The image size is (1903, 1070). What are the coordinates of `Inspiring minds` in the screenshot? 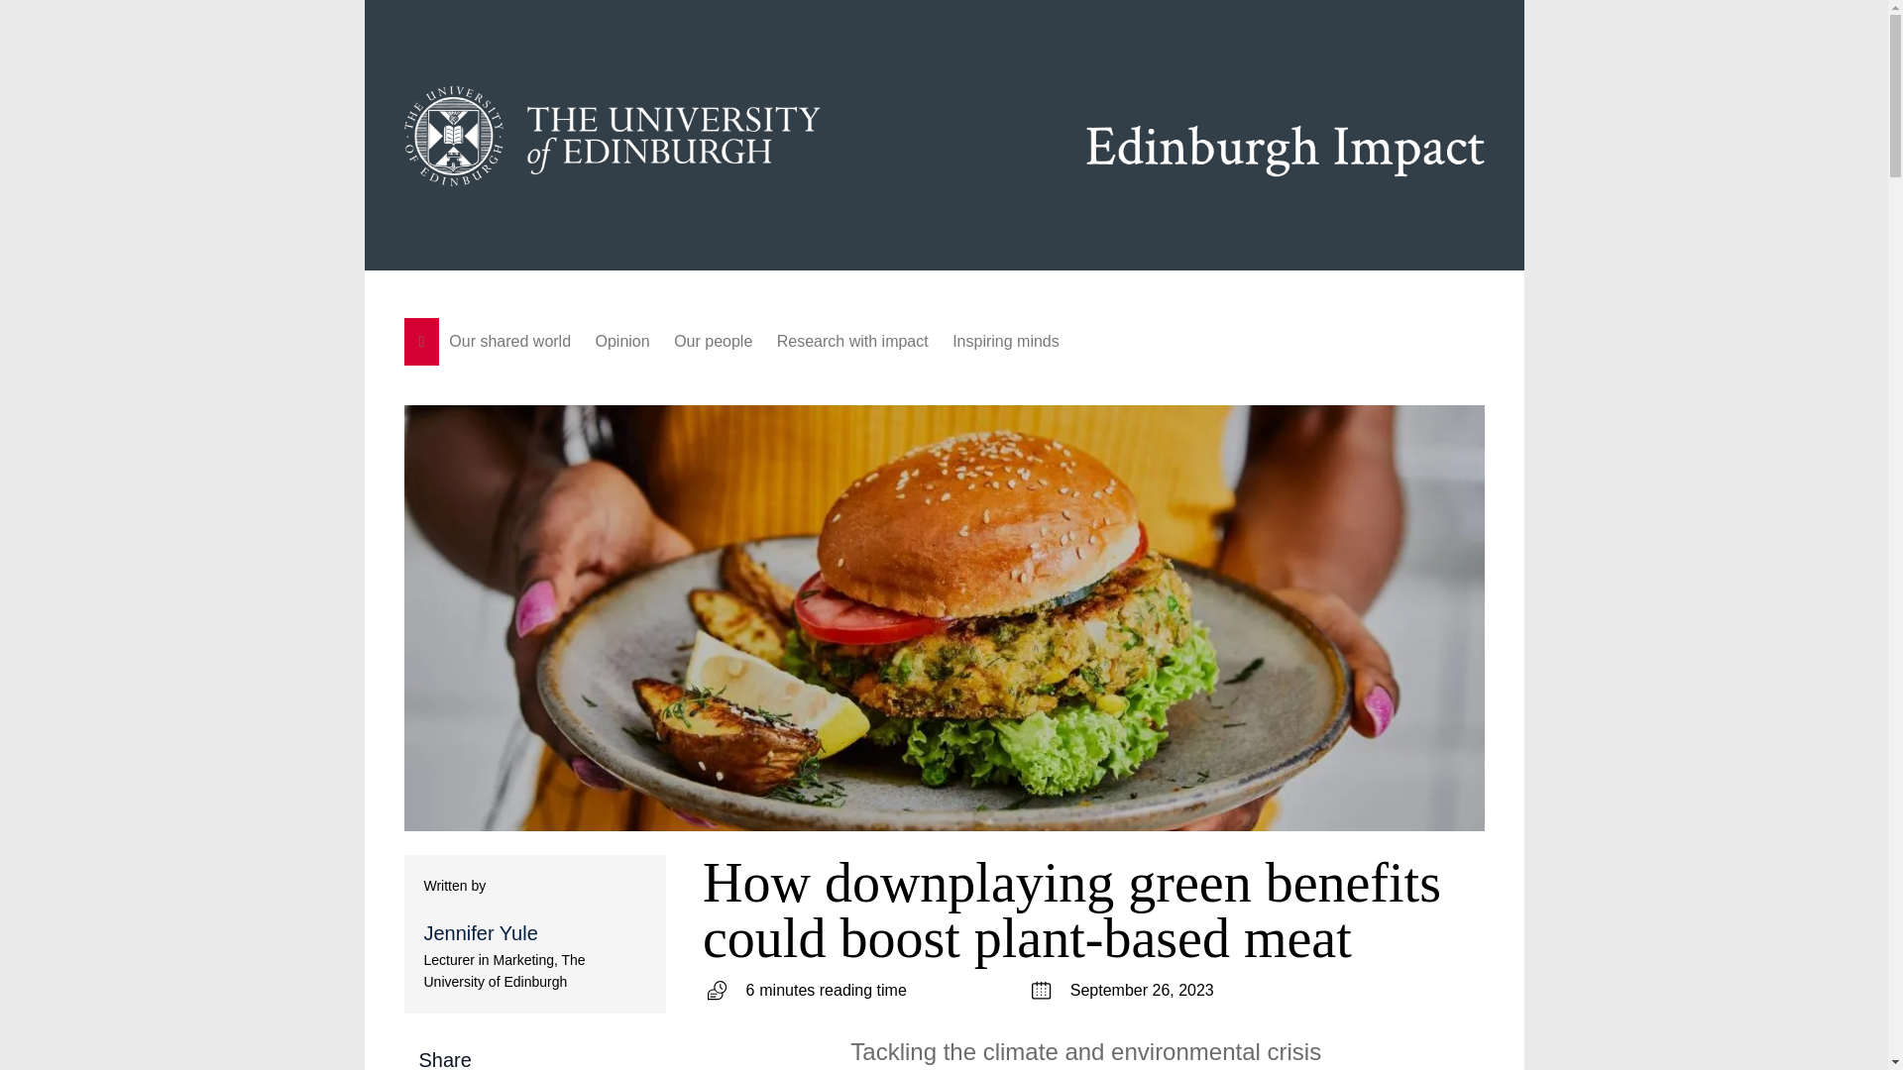 It's located at (1005, 341).